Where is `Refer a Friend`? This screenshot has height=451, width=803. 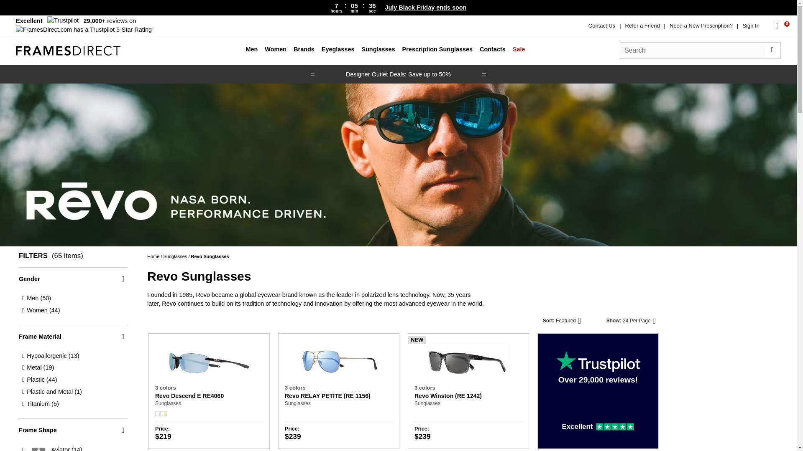
Refer a Friend is located at coordinates (642, 26).